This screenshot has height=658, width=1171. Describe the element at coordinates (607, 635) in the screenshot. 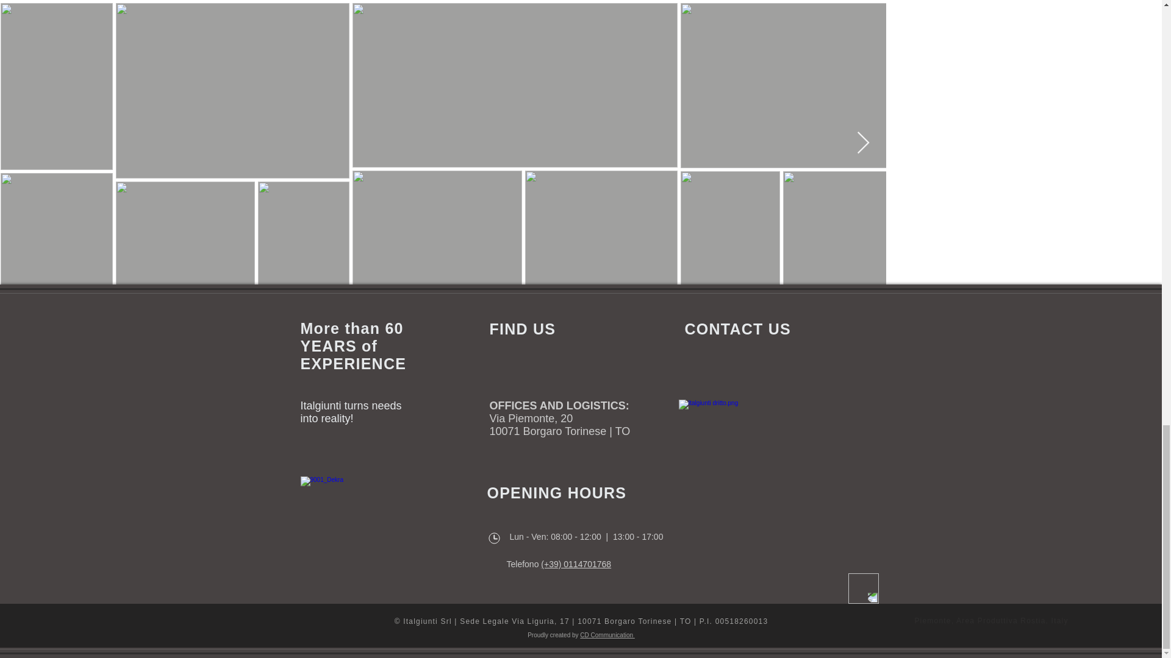

I see `CD Communication ` at that location.